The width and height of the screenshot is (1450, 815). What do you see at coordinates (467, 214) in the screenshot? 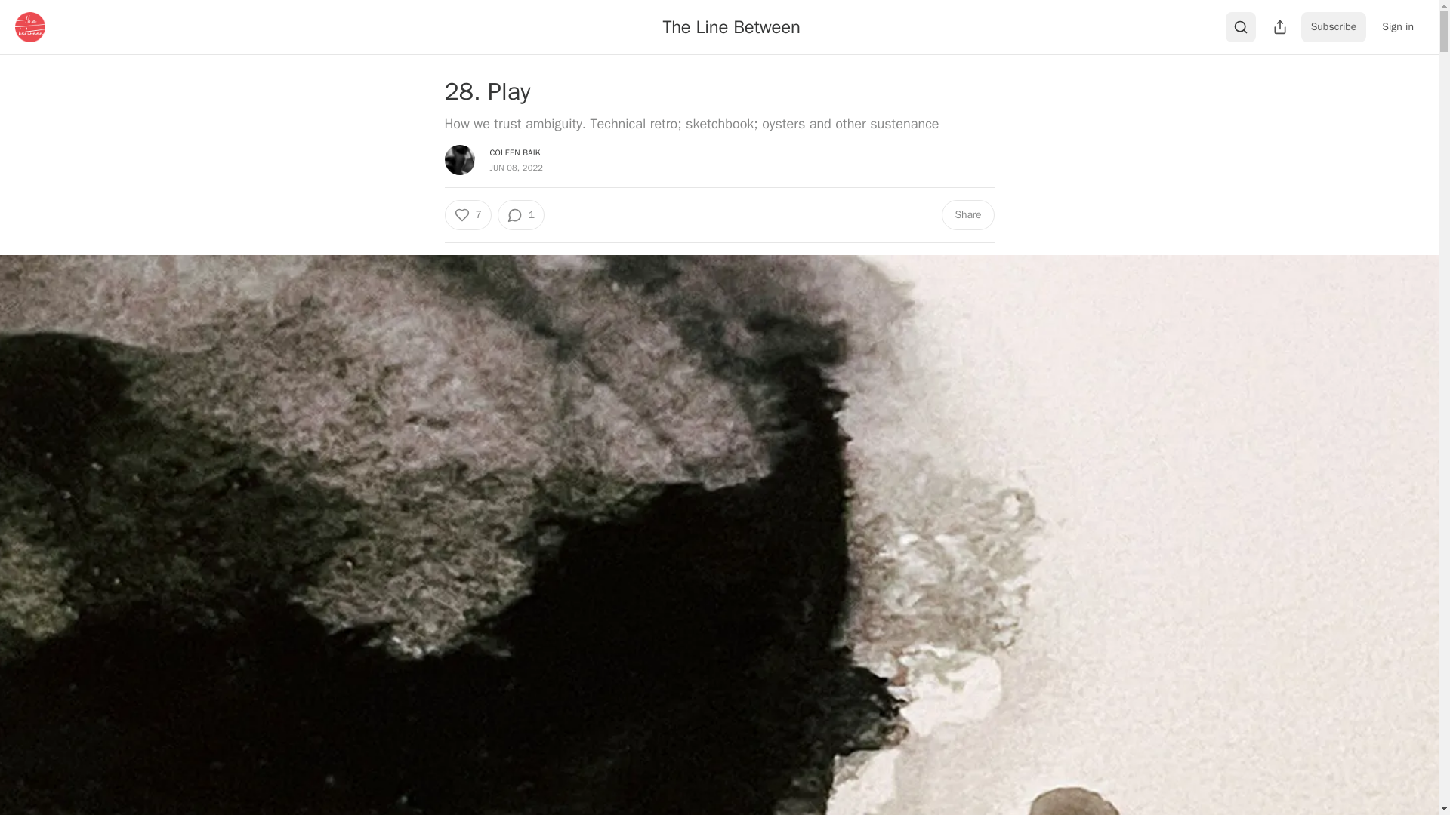
I see `7` at bounding box center [467, 214].